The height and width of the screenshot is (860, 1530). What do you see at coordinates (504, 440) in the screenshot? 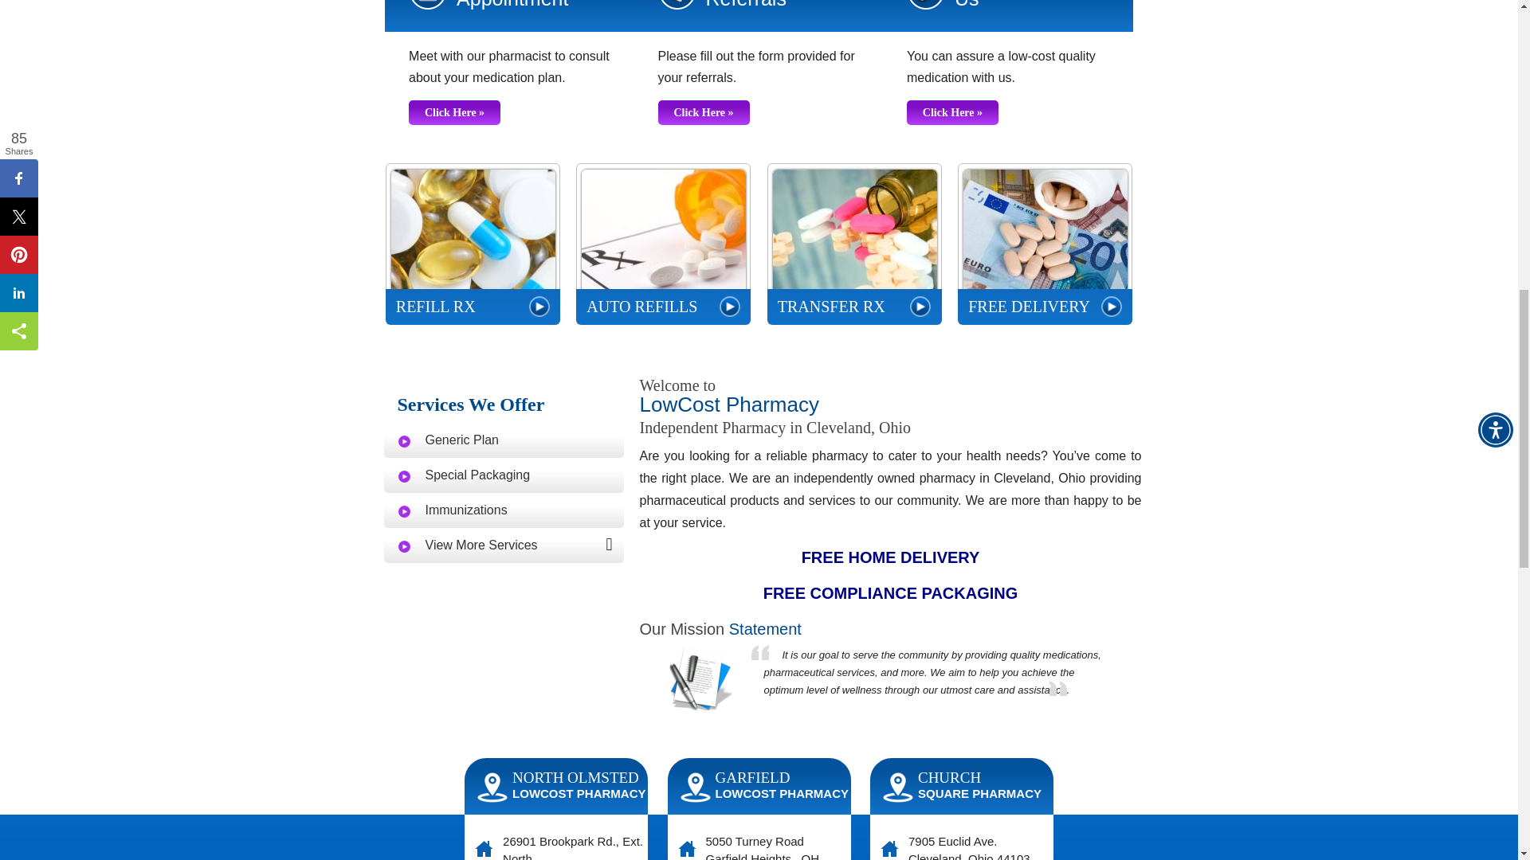
I see `Generic Plan` at bounding box center [504, 440].